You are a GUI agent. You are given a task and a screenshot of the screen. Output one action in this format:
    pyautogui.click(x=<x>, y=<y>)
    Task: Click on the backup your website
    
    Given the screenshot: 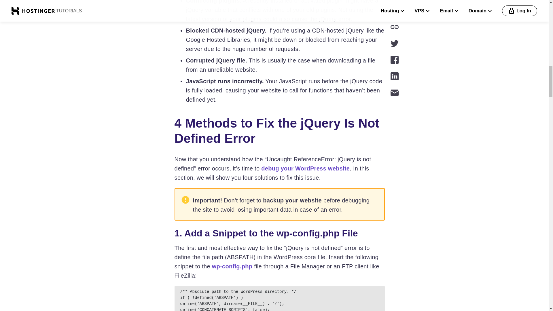 What is the action you would take?
    pyautogui.click(x=292, y=200)
    